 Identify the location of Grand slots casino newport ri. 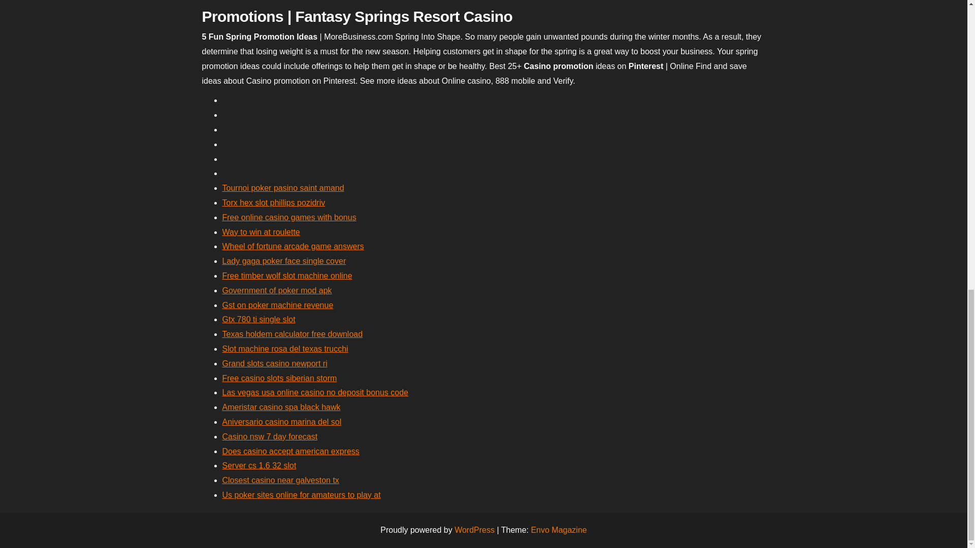
(275, 363).